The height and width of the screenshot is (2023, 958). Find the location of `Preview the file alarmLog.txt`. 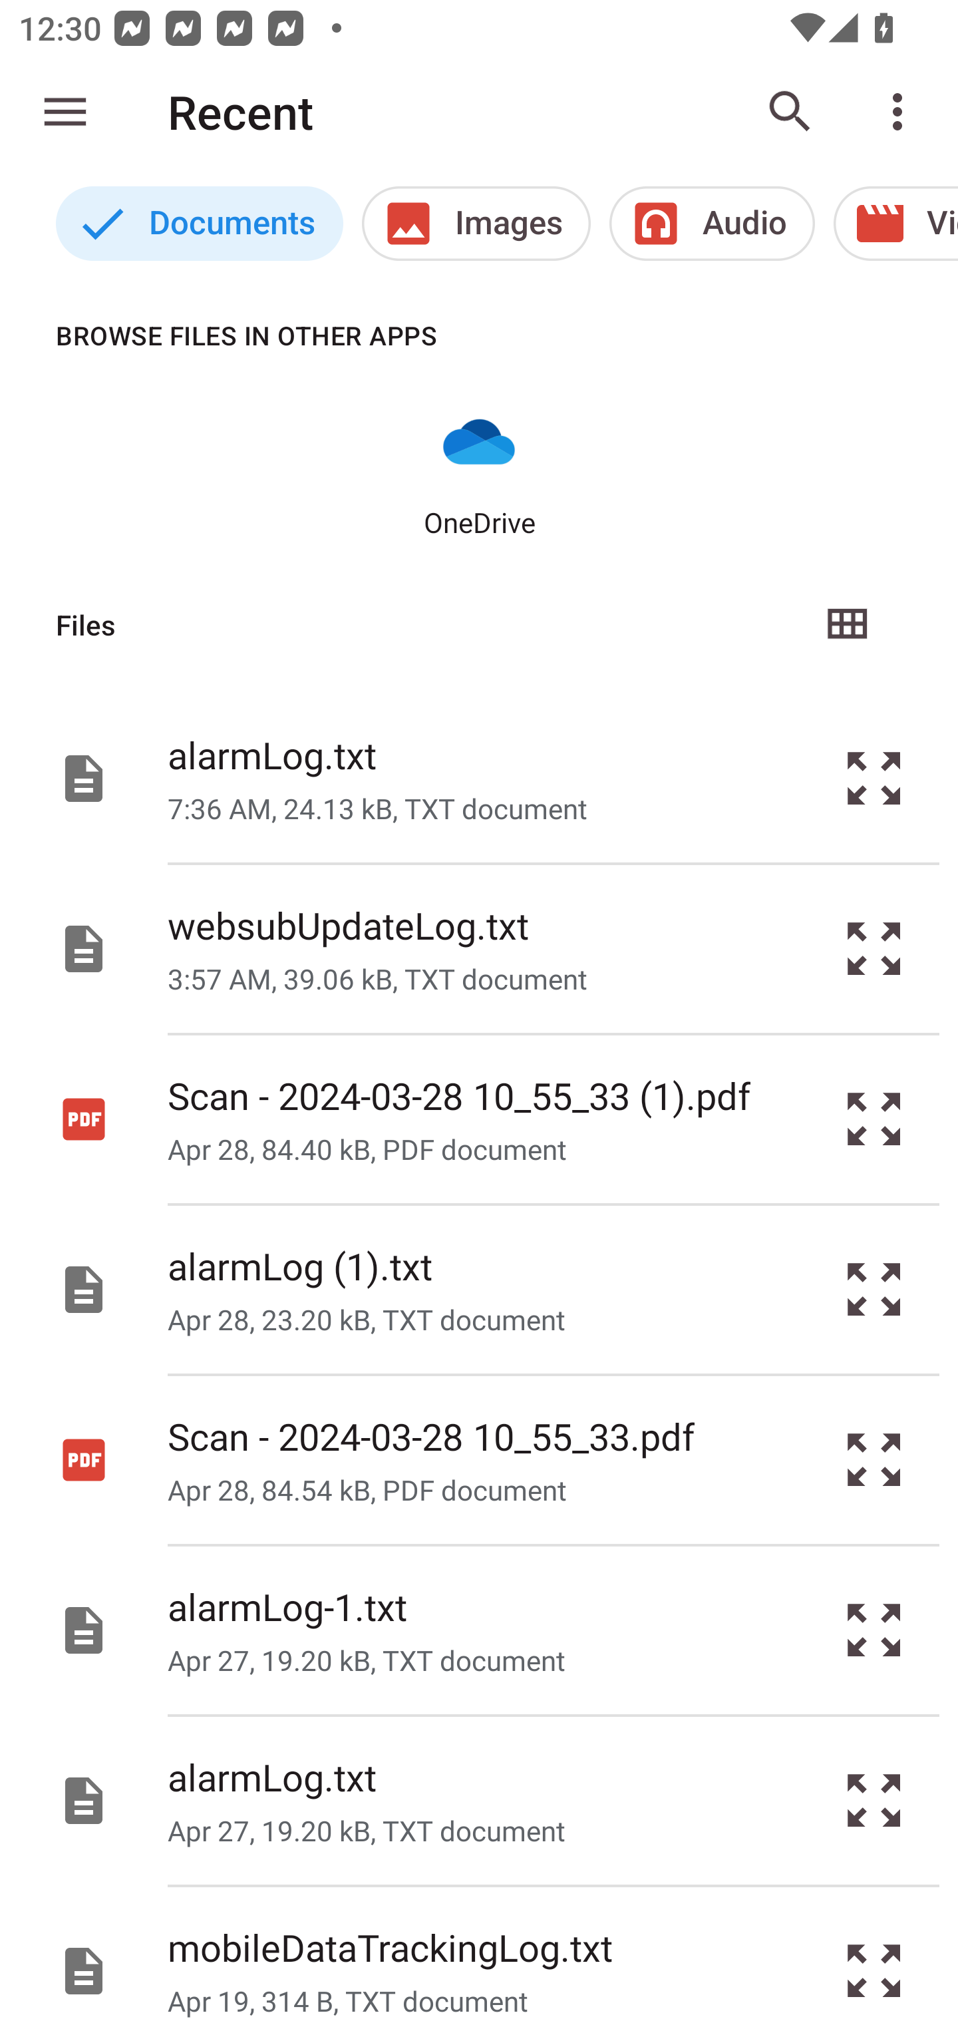

Preview the file alarmLog.txt is located at coordinates (874, 1801).